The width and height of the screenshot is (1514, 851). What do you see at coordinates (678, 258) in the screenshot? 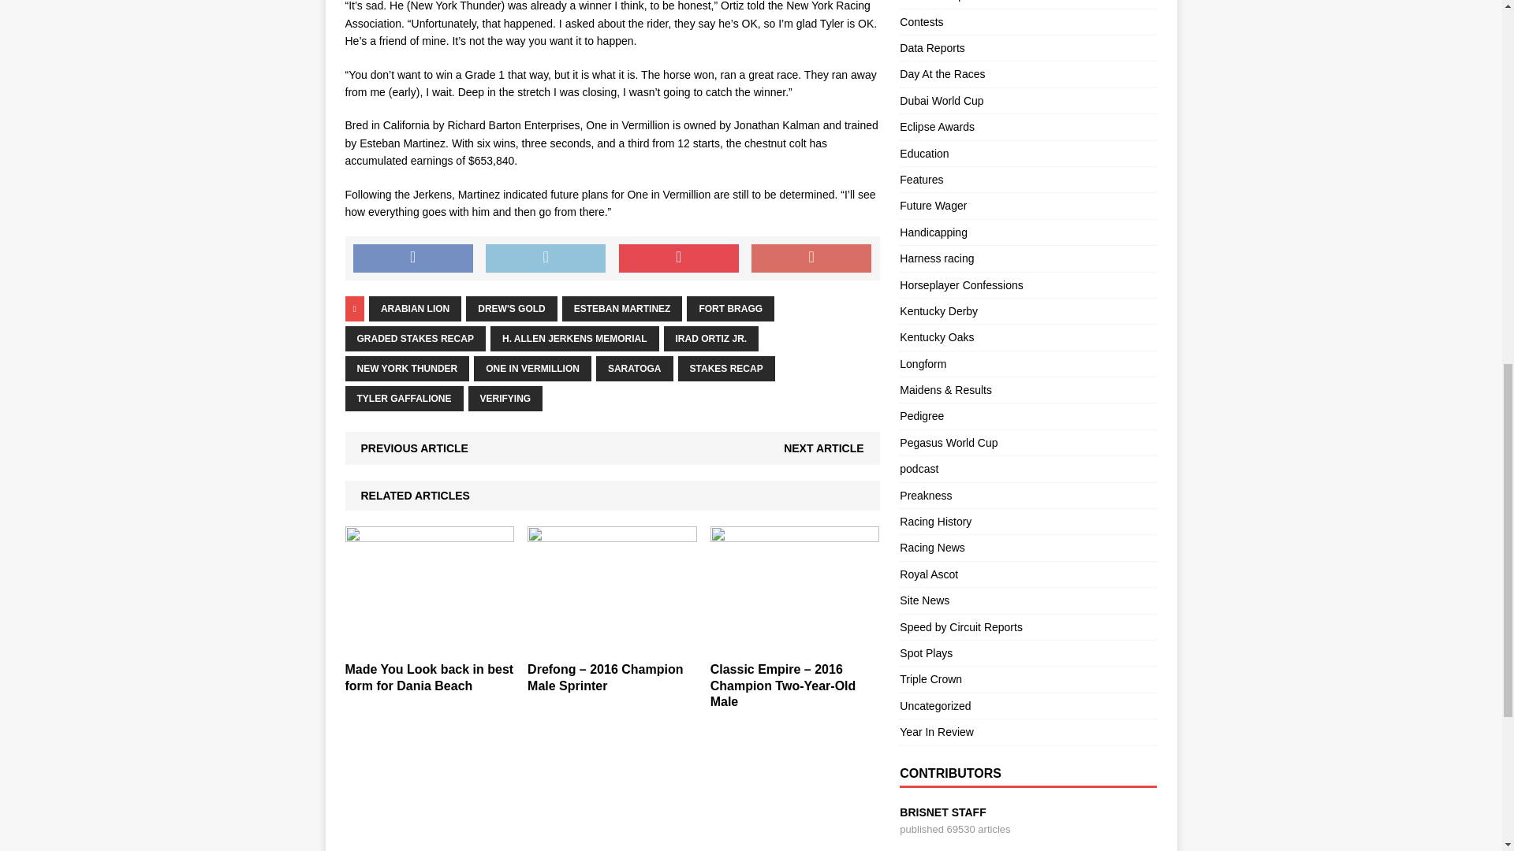
I see `Pin This Post` at bounding box center [678, 258].